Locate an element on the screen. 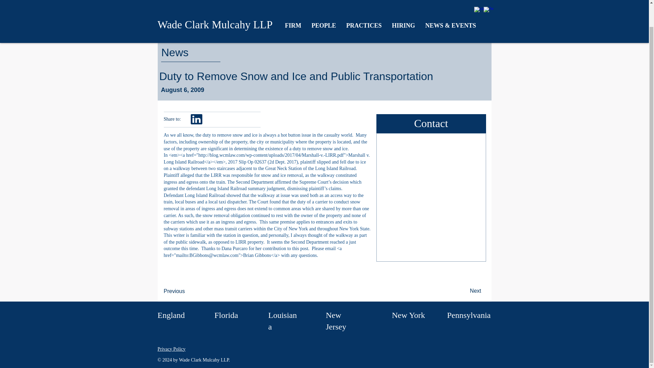 This screenshot has height=368, width=654. Previous is located at coordinates (186, 291).